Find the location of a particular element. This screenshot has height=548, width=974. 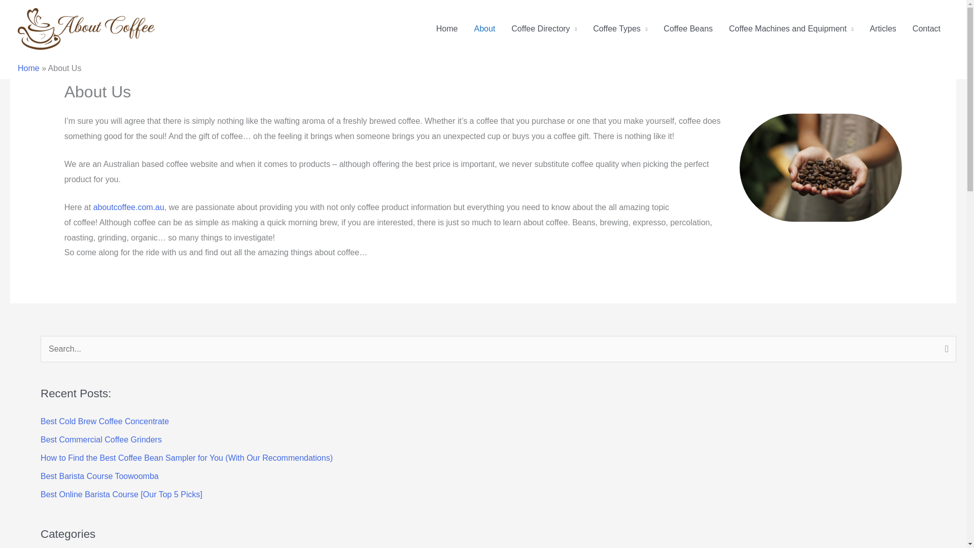

Coffee Types is located at coordinates (620, 29).